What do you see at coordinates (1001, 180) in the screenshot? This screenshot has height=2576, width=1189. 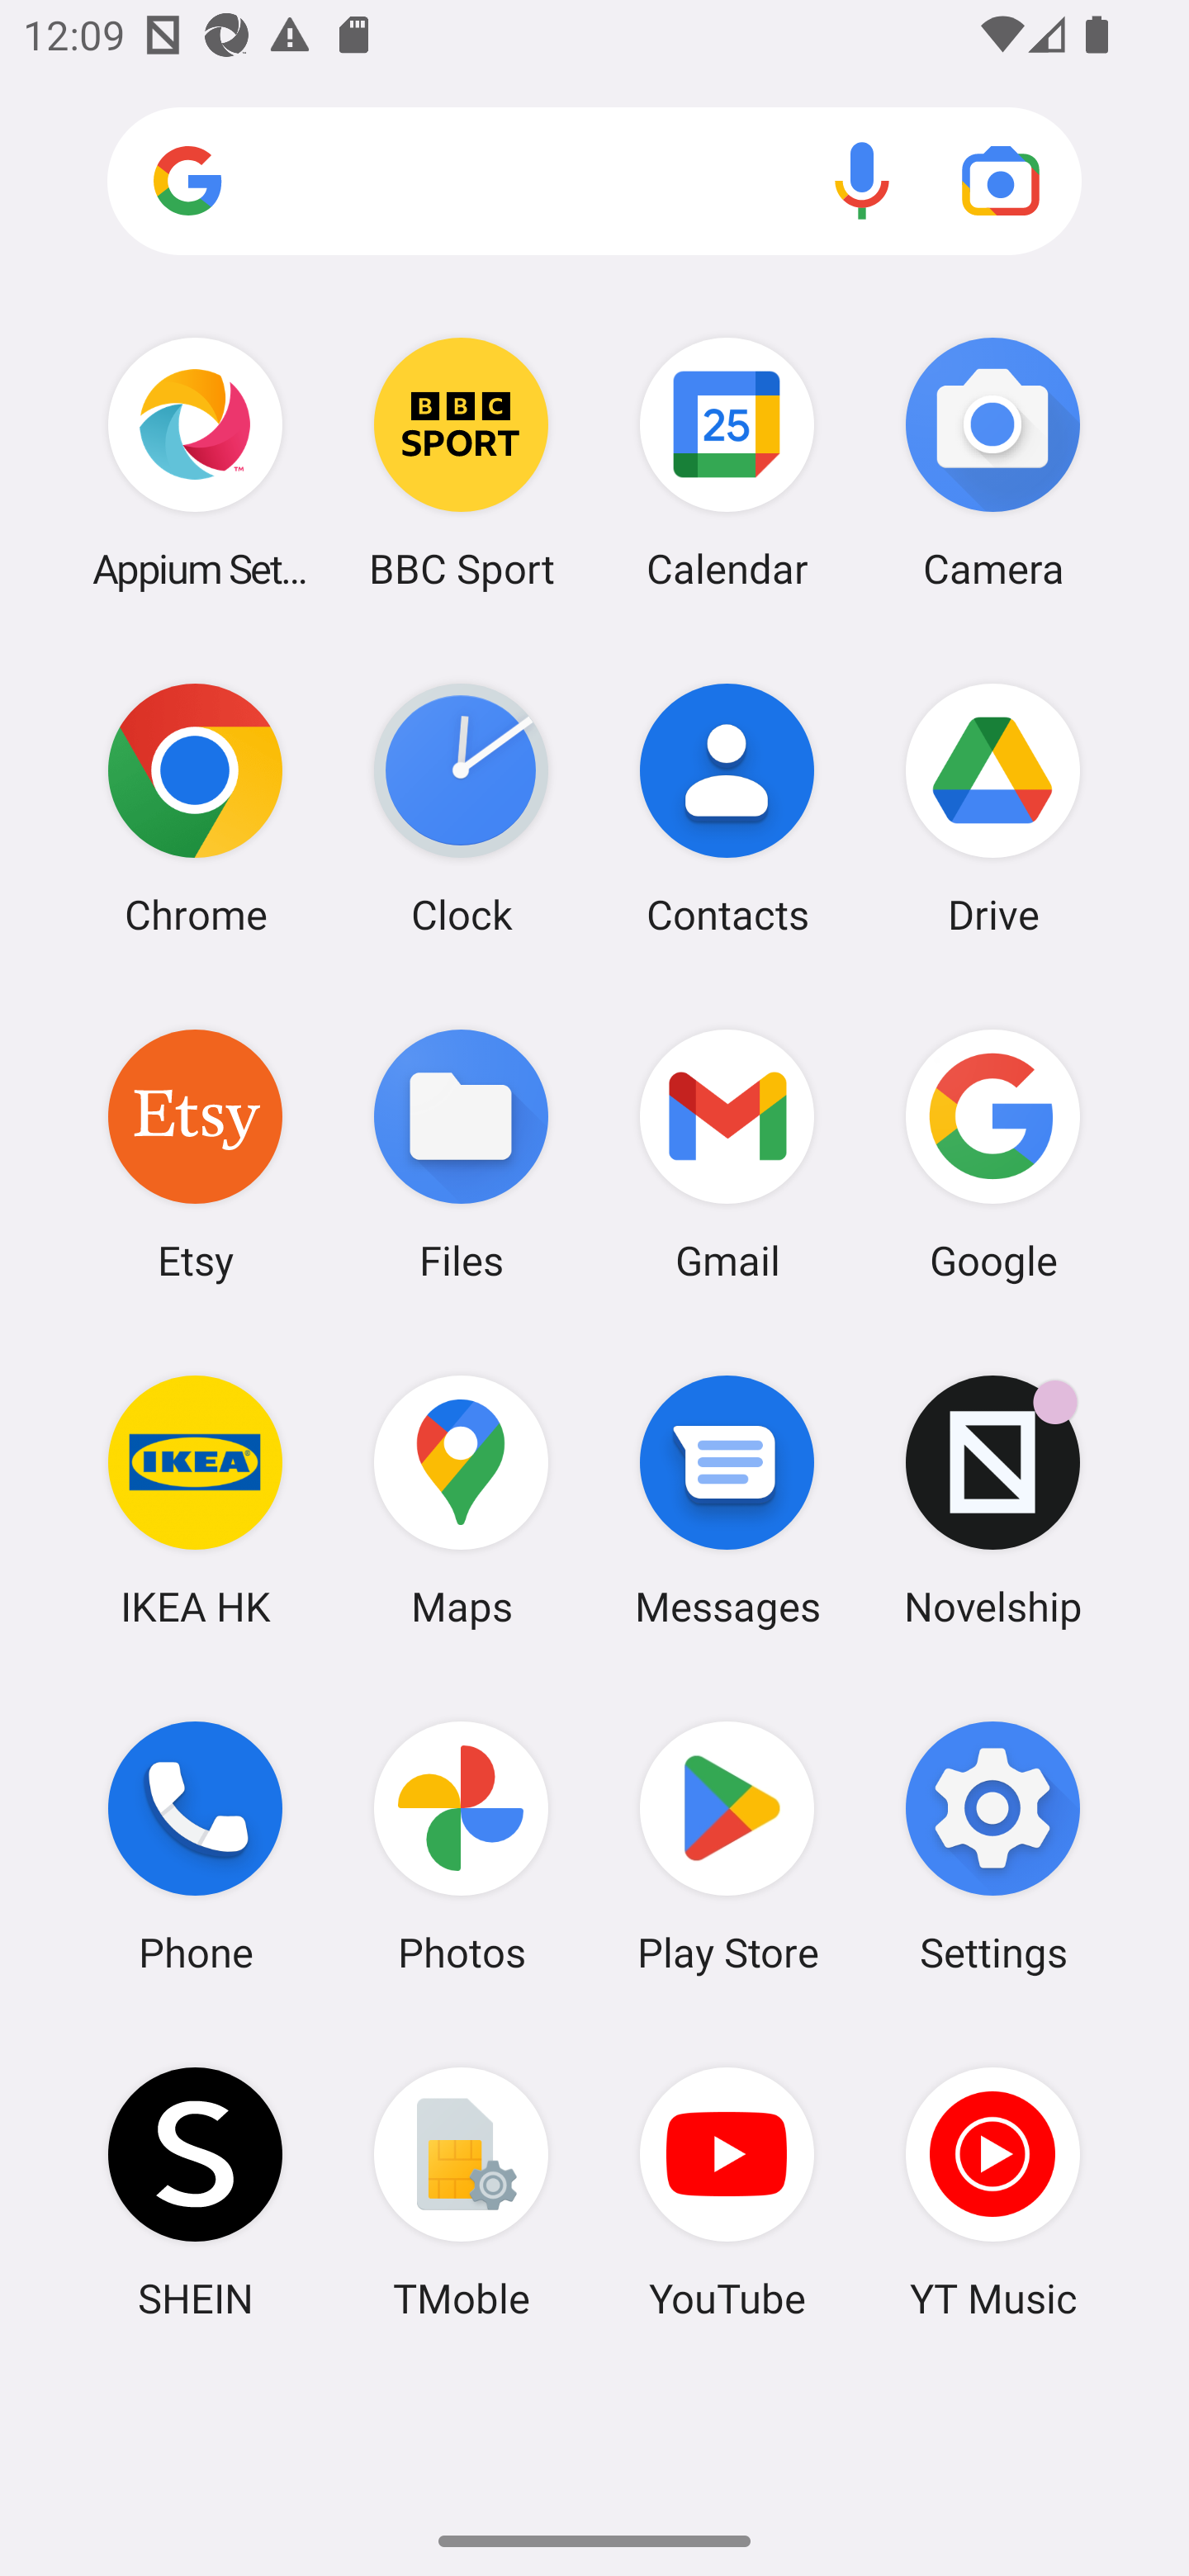 I see `Google Lens` at bounding box center [1001, 180].